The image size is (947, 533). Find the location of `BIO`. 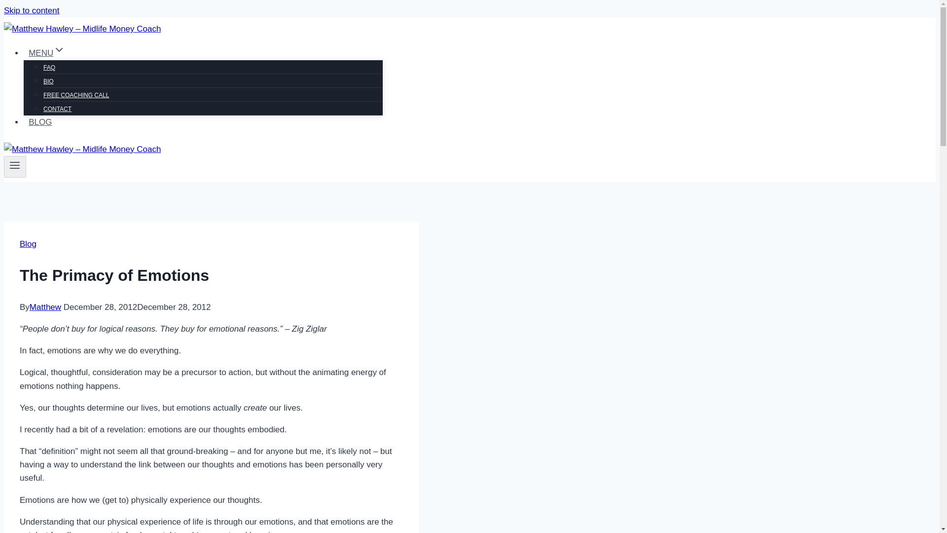

BIO is located at coordinates (48, 81).